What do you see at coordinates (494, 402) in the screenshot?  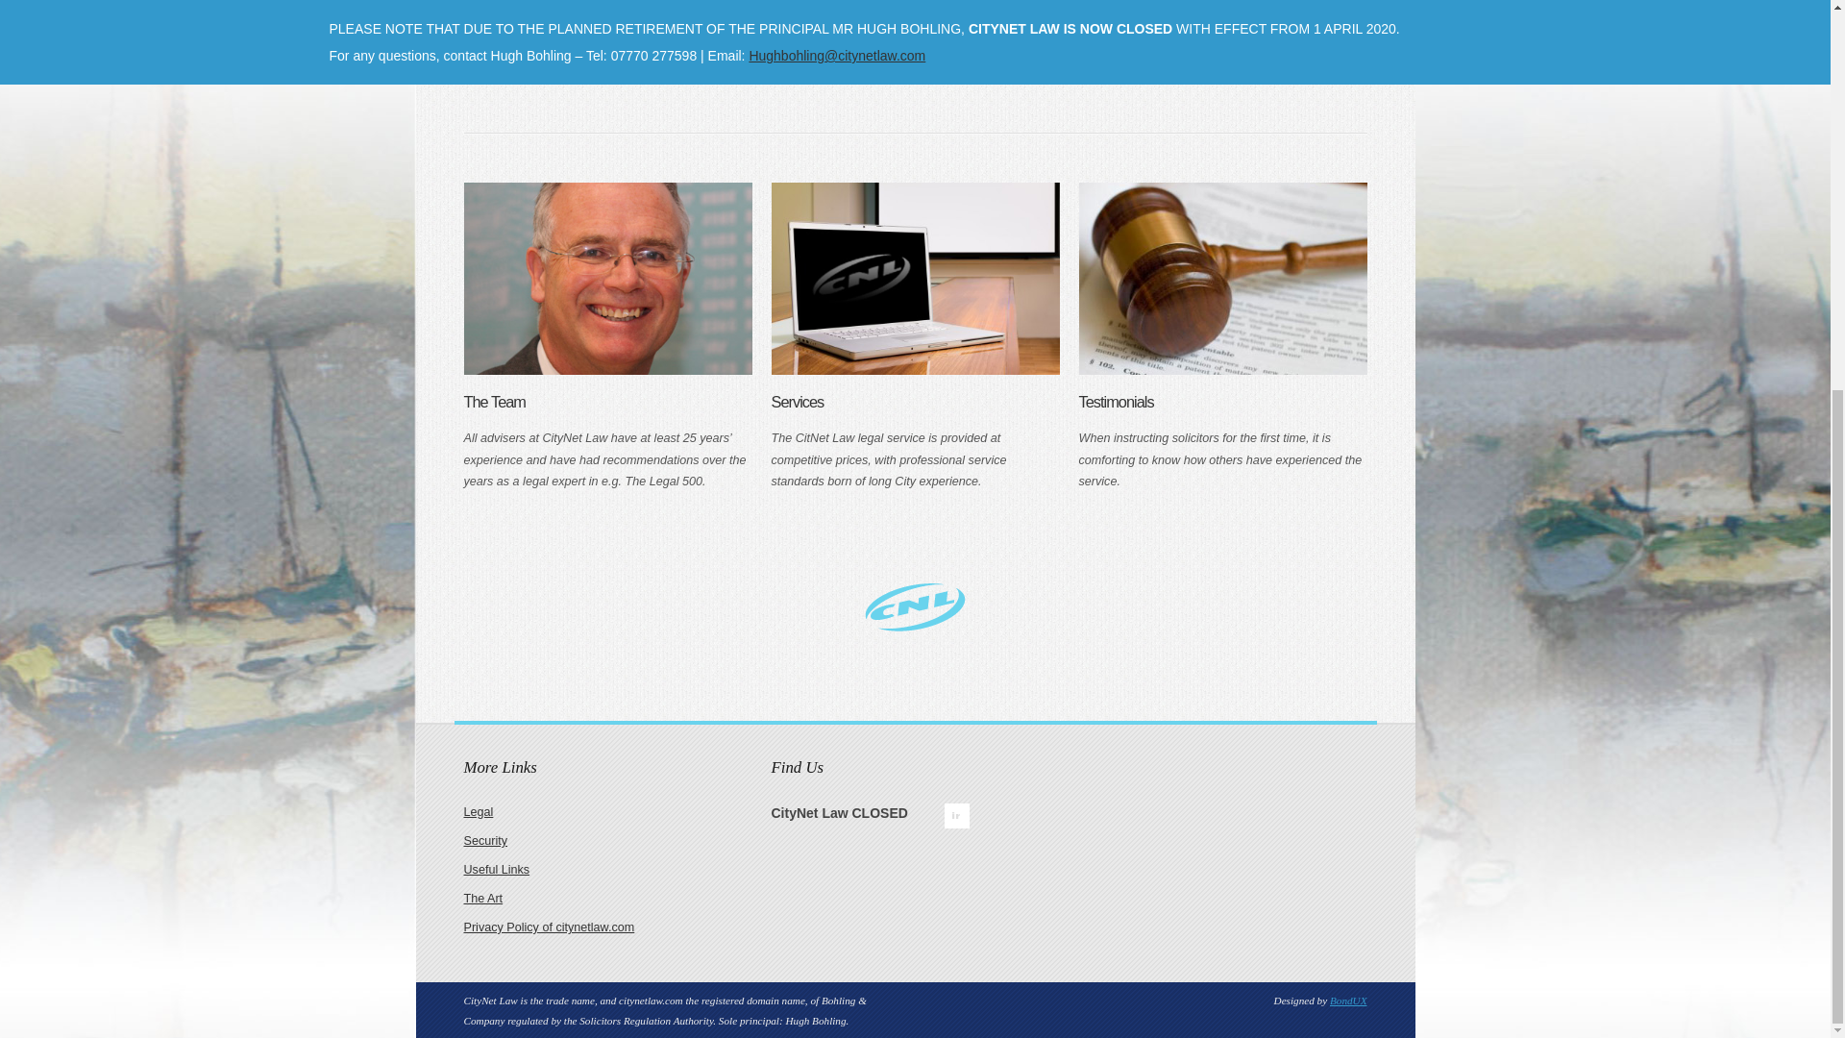 I see `The Team` at bounding box center [494, 402].